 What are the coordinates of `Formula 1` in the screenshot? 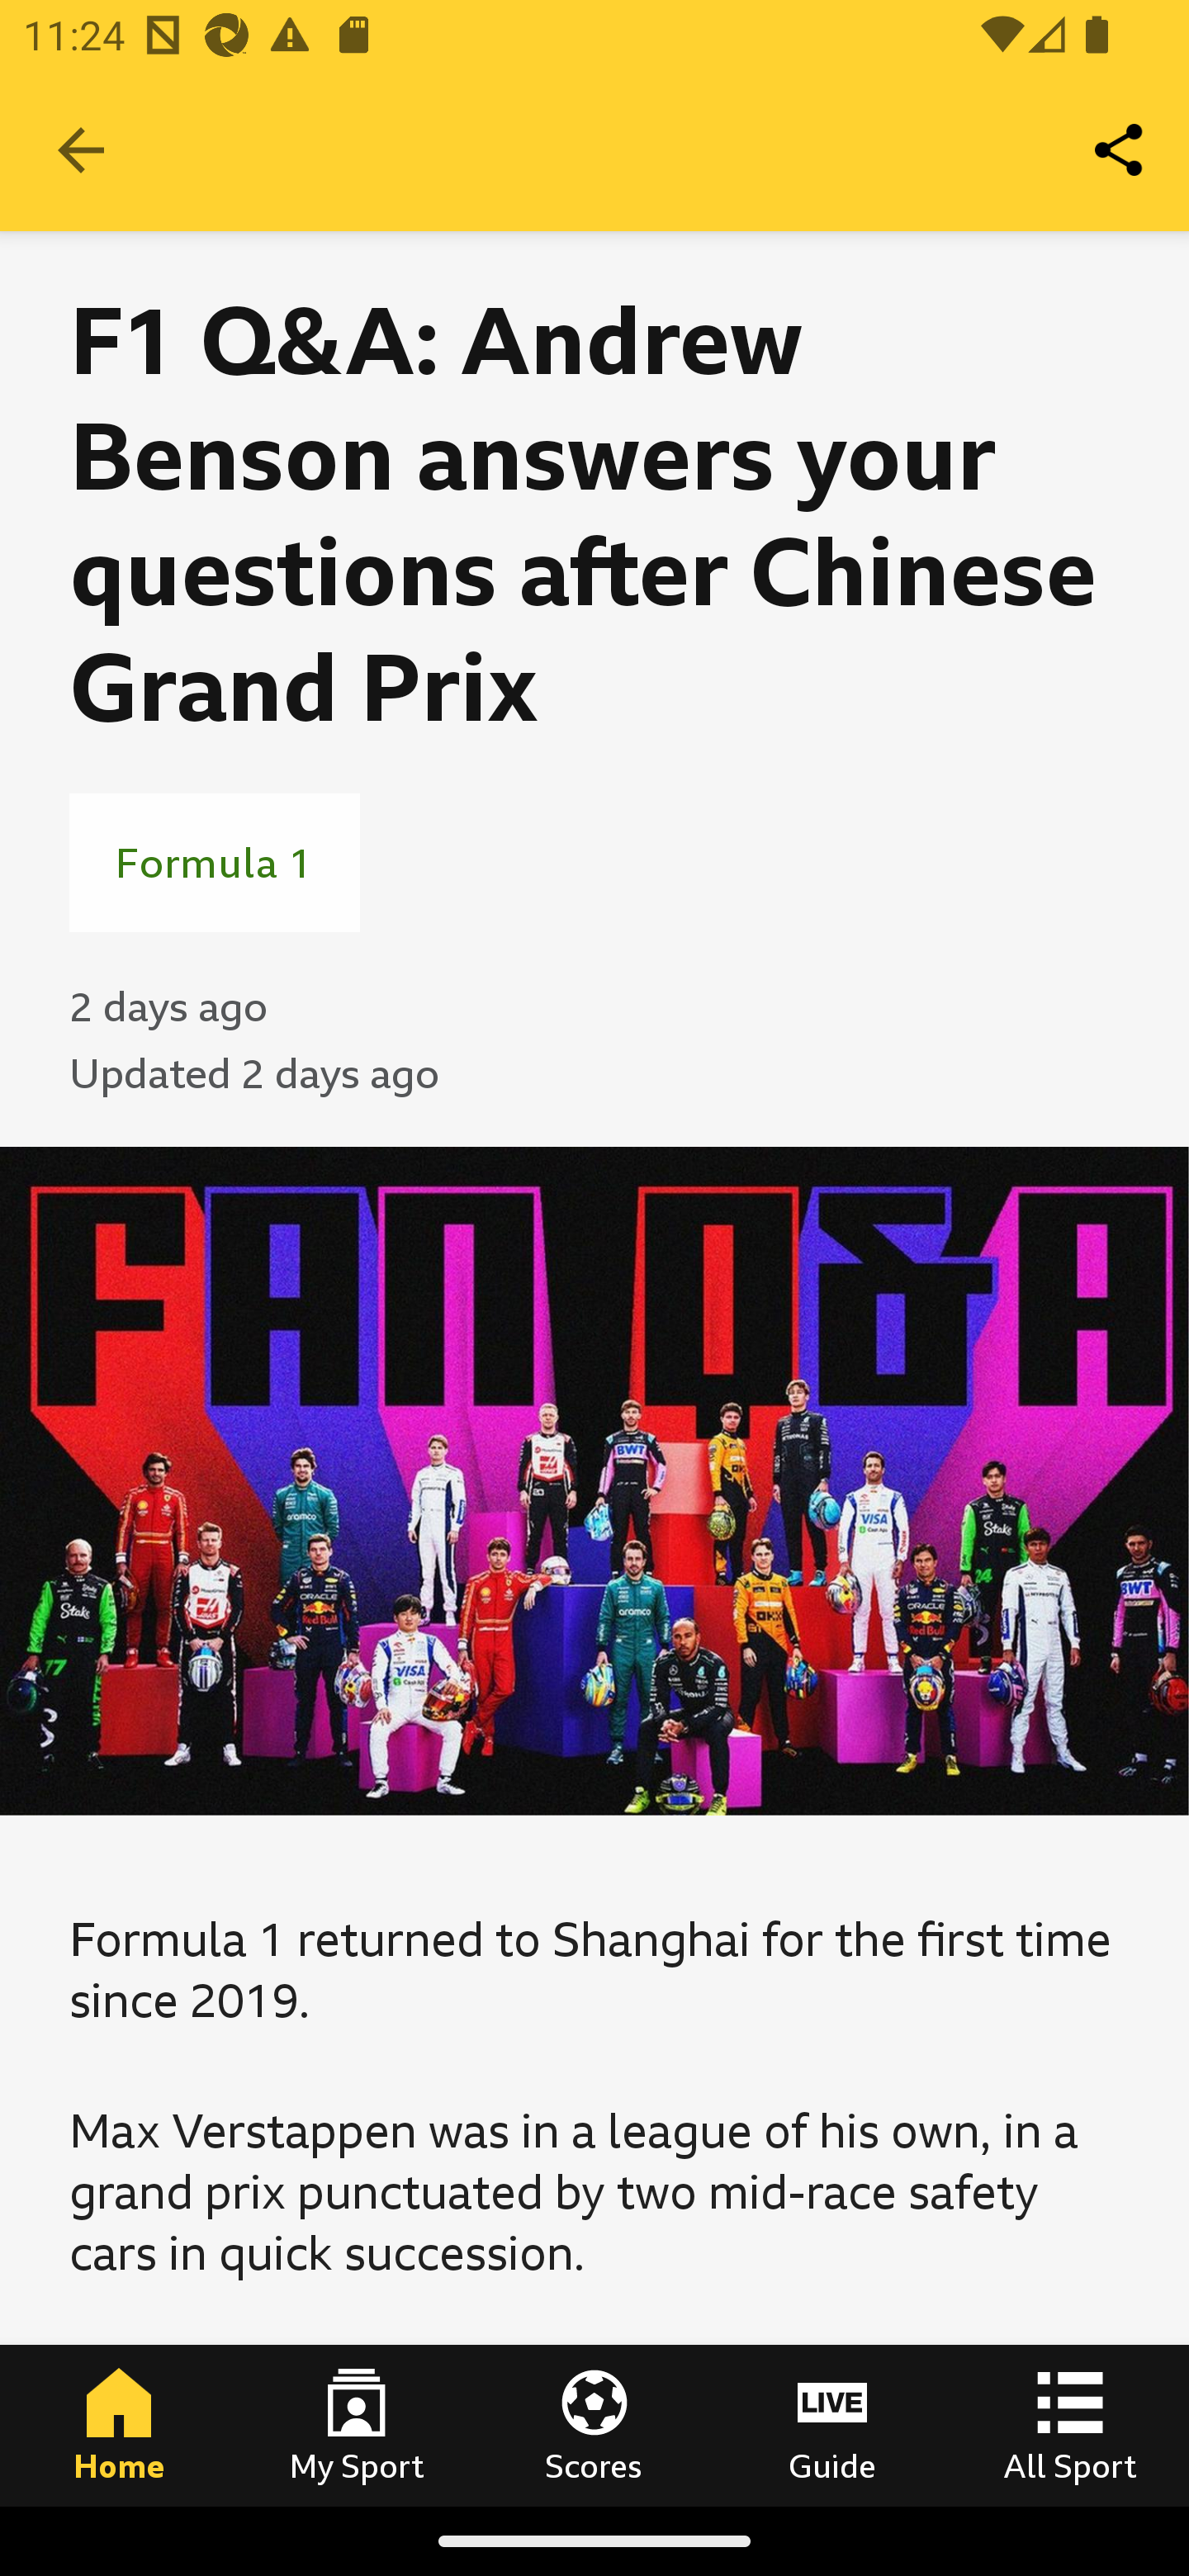 It's located at (215, 862).